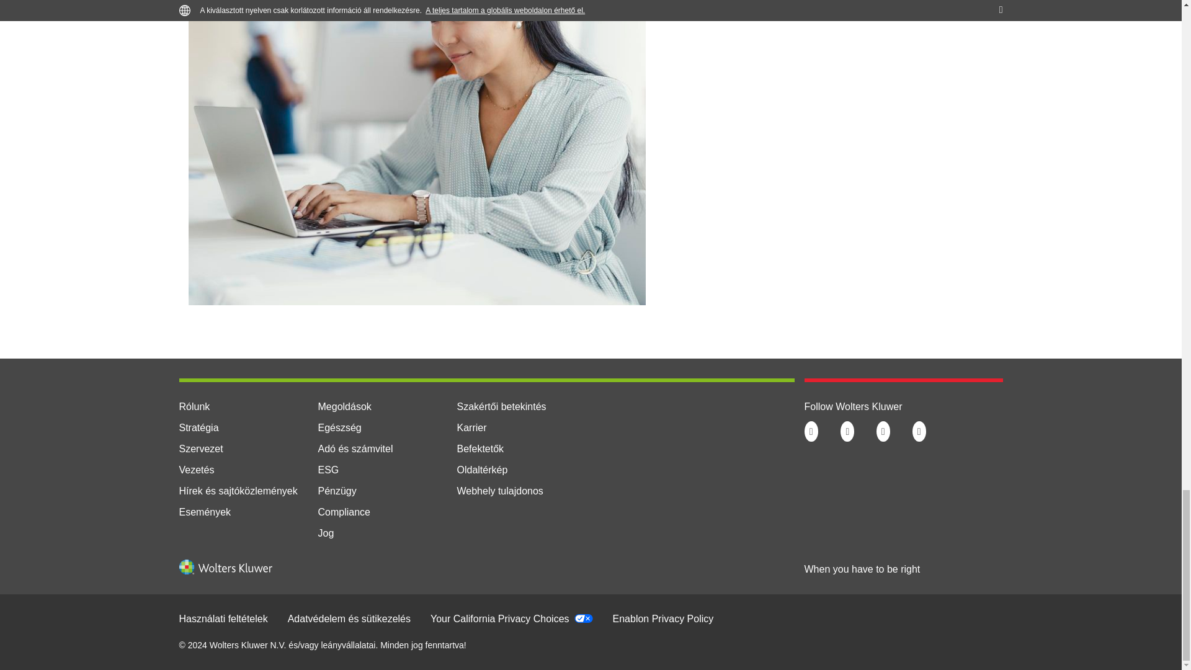 The width and height of the screenshot is (1191, 670). Describe the element at coordinates (499, 491) in the screenshot. I see `Webhely tulajdonos` at that location.